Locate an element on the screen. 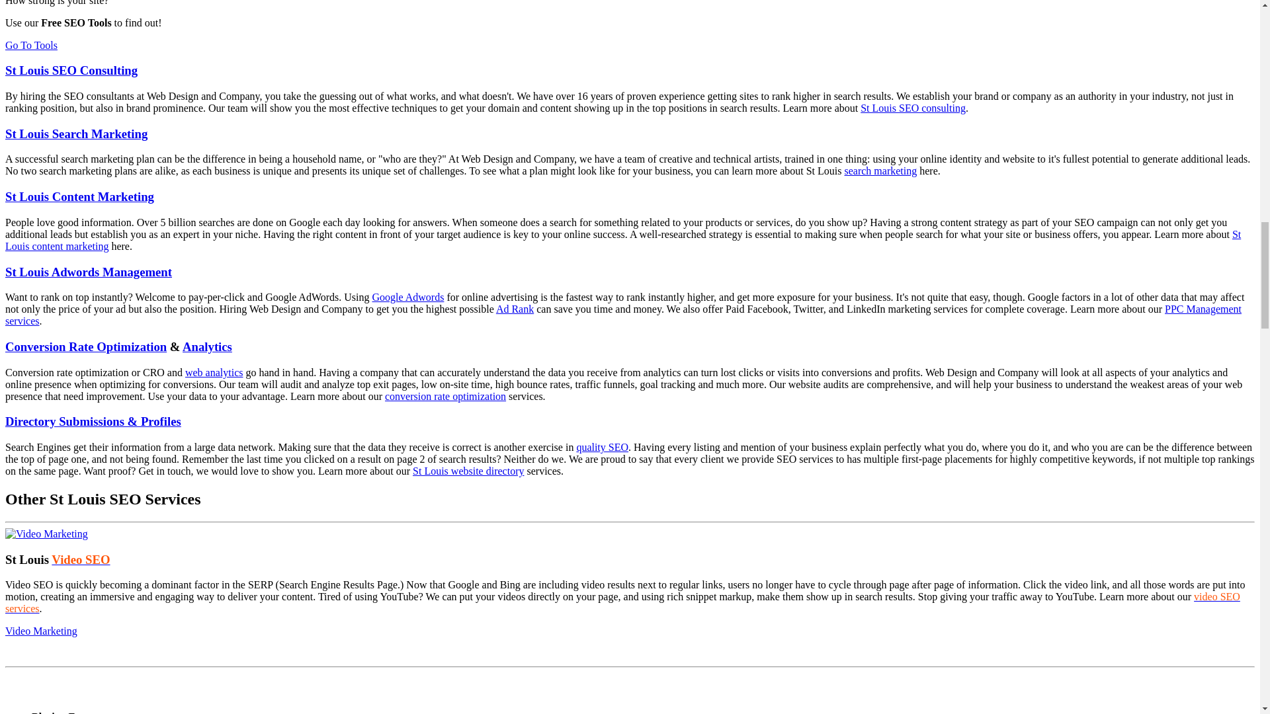  St Louis Search Marketing is located at coordinates (75, 134).